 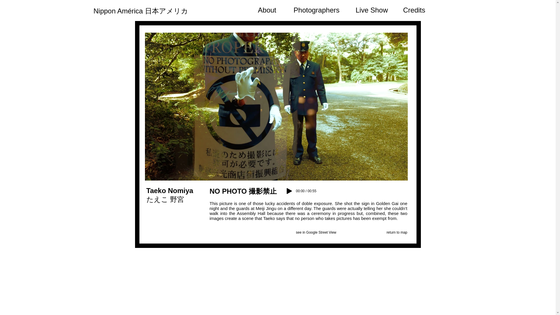 What do you see at coordinates (370, 8) in the screenshot?
I see `Live Show` at bounding box center [370, 8].